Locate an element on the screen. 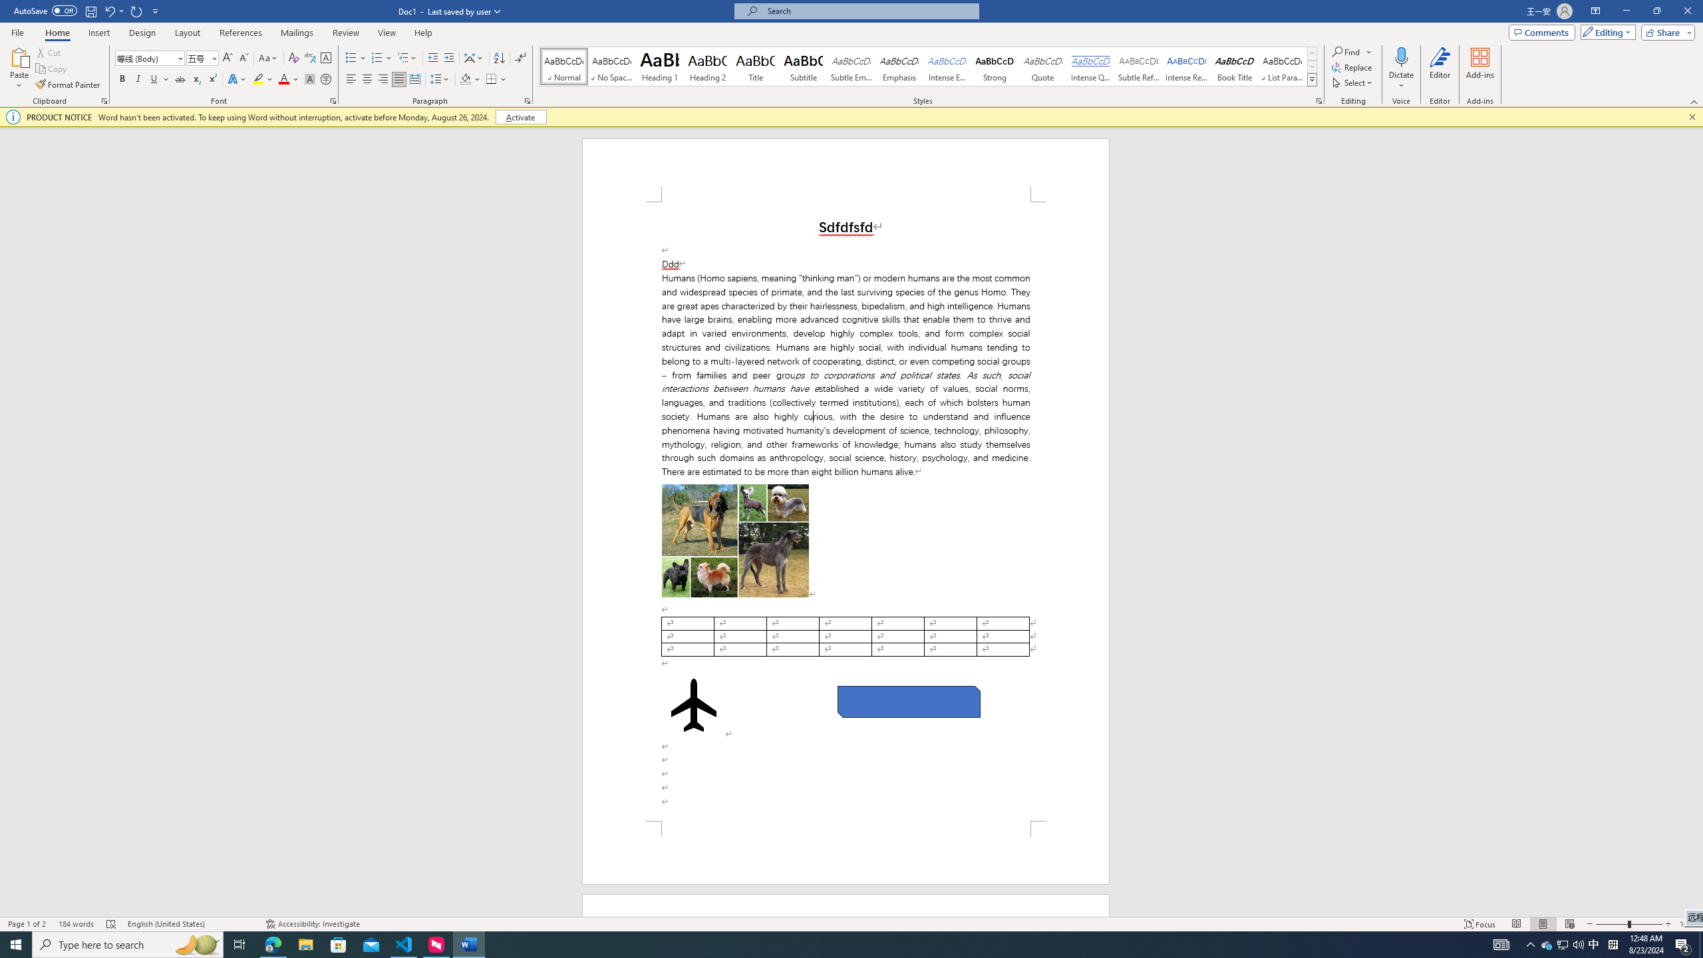 The width and height of the screenshot is (1703, 958). Subtle Reference is located at coordinates (1139, 67).